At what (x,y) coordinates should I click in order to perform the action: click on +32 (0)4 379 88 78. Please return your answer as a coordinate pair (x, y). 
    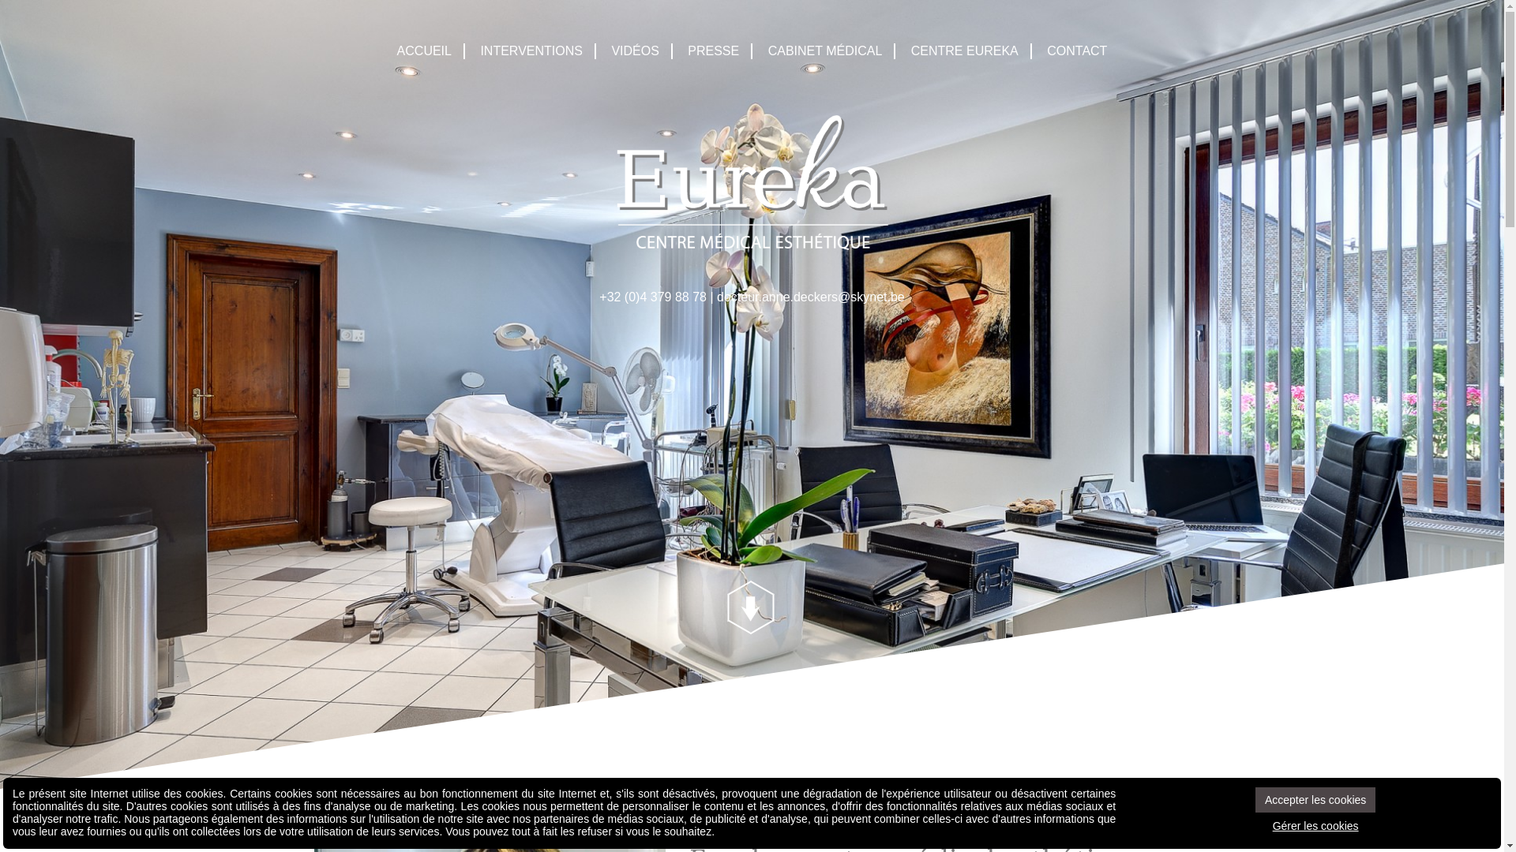
    Looking at the image, I should click on (653, 297).